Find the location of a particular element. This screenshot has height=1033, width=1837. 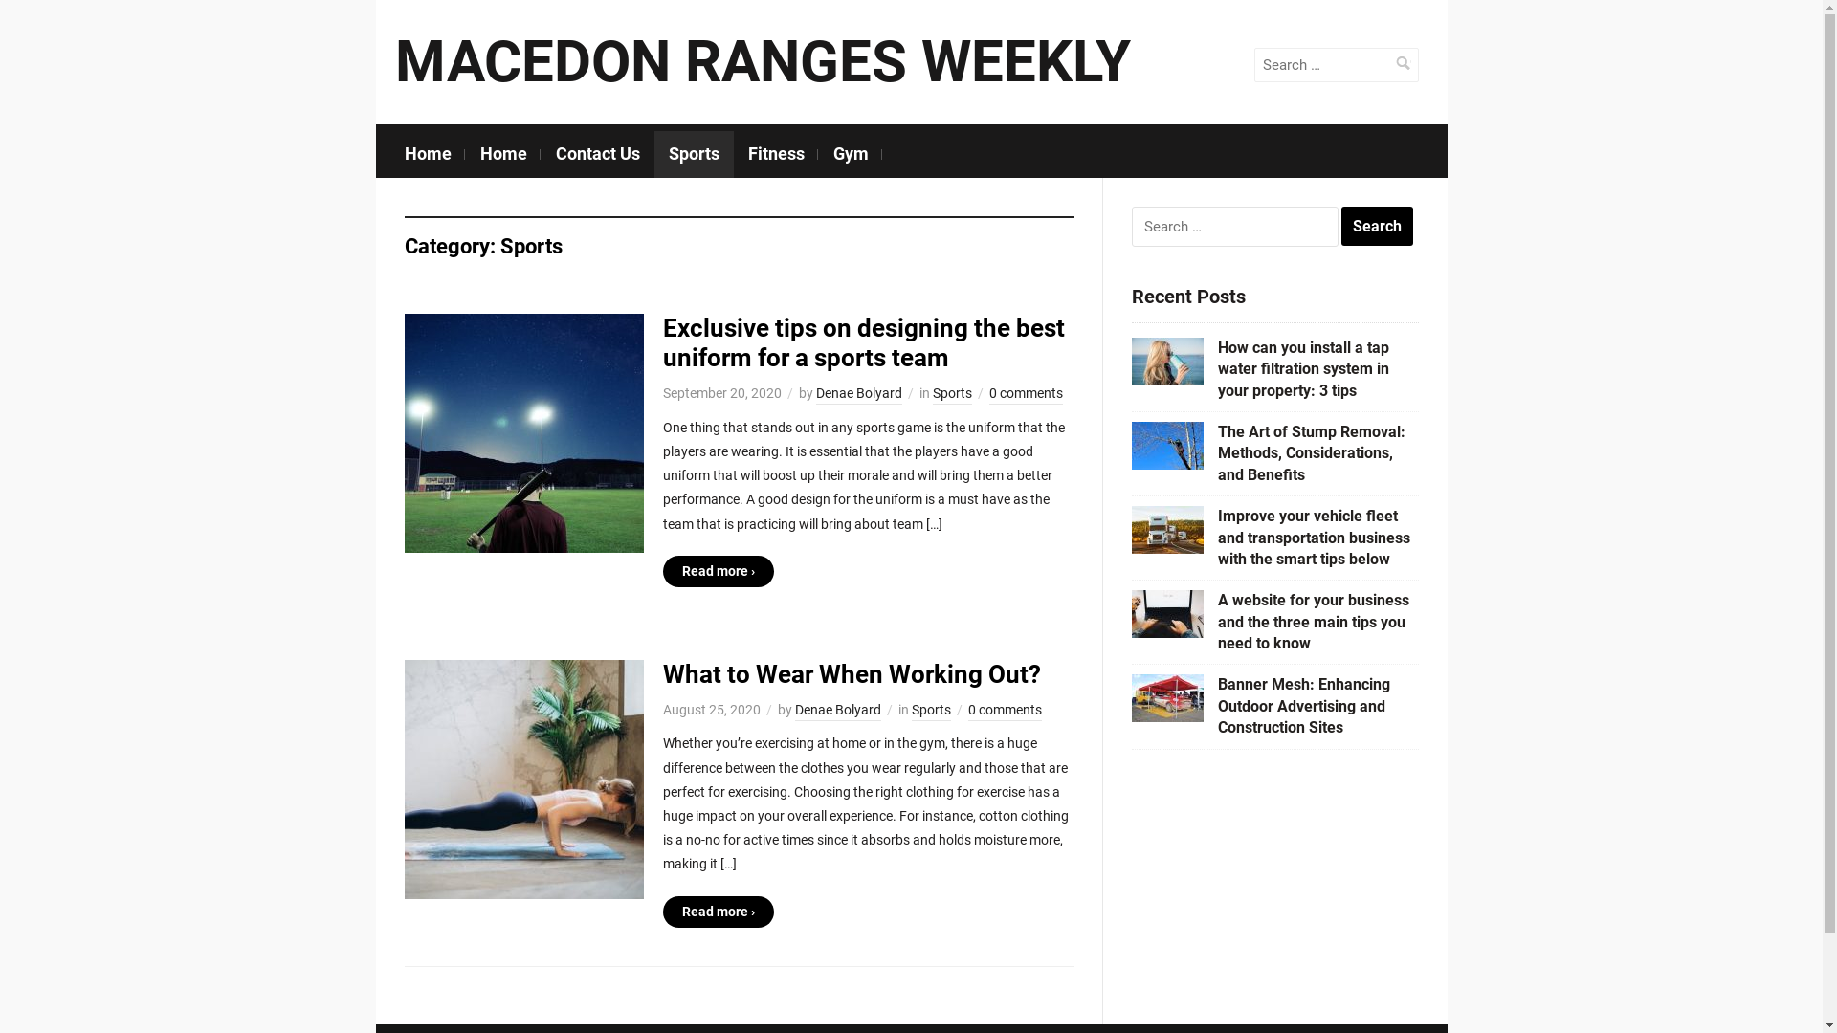

Gym is located at coordinates (852, 155).